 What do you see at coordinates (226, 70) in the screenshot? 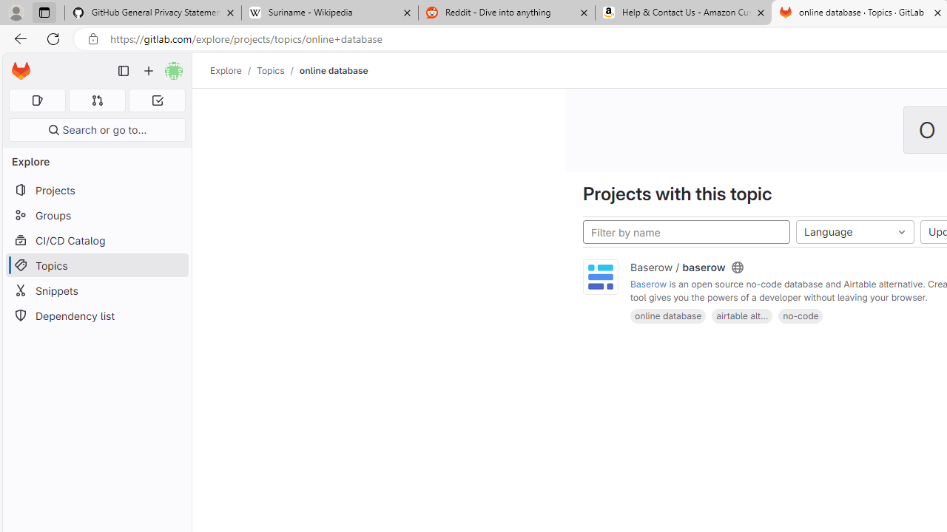
I see `Explore` at bounding box center [226, 70].